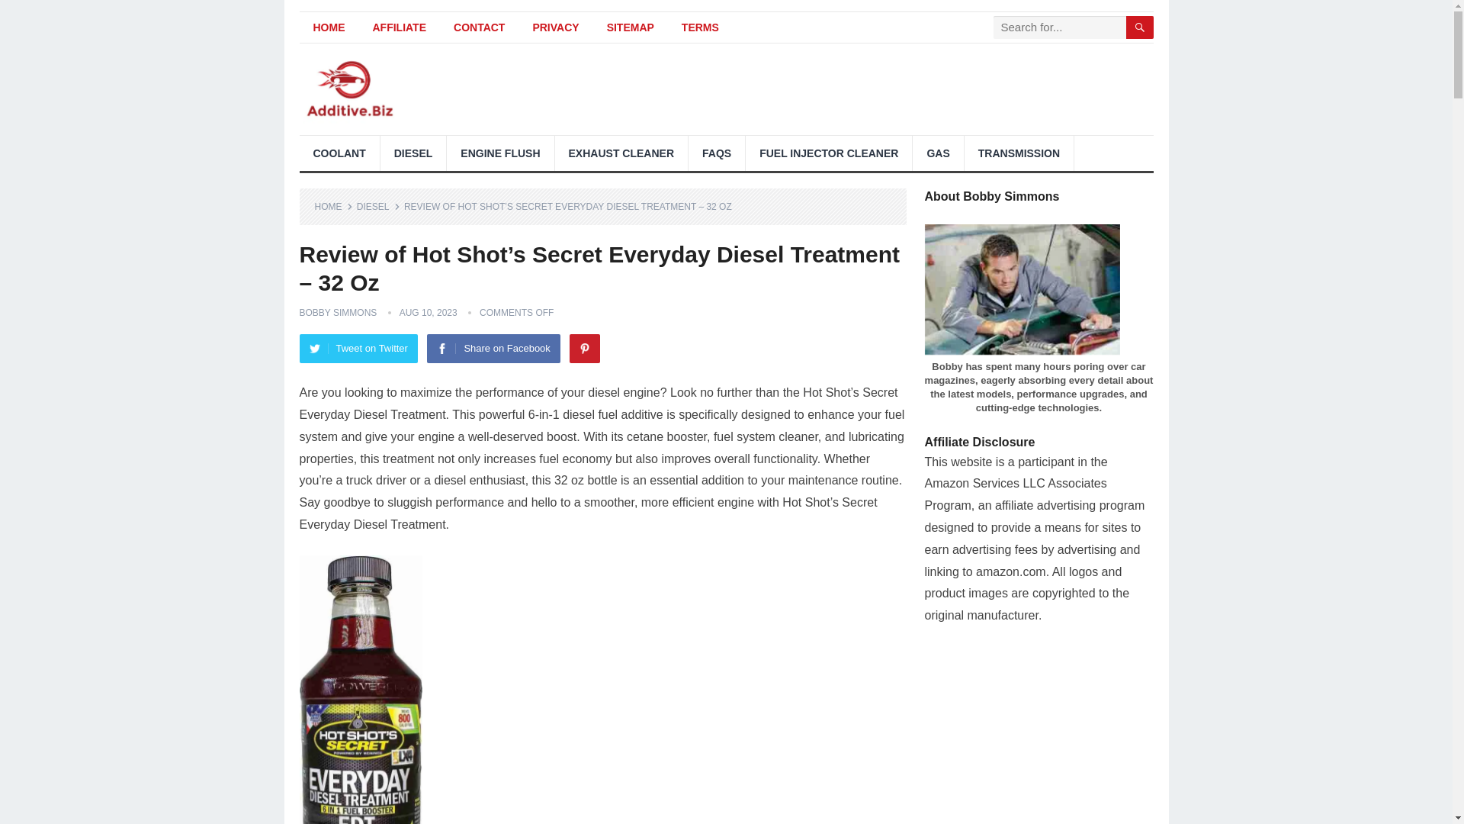 This screenshot has width=1464, height=824. I want to click on SITEMAP, so click(630, 27).